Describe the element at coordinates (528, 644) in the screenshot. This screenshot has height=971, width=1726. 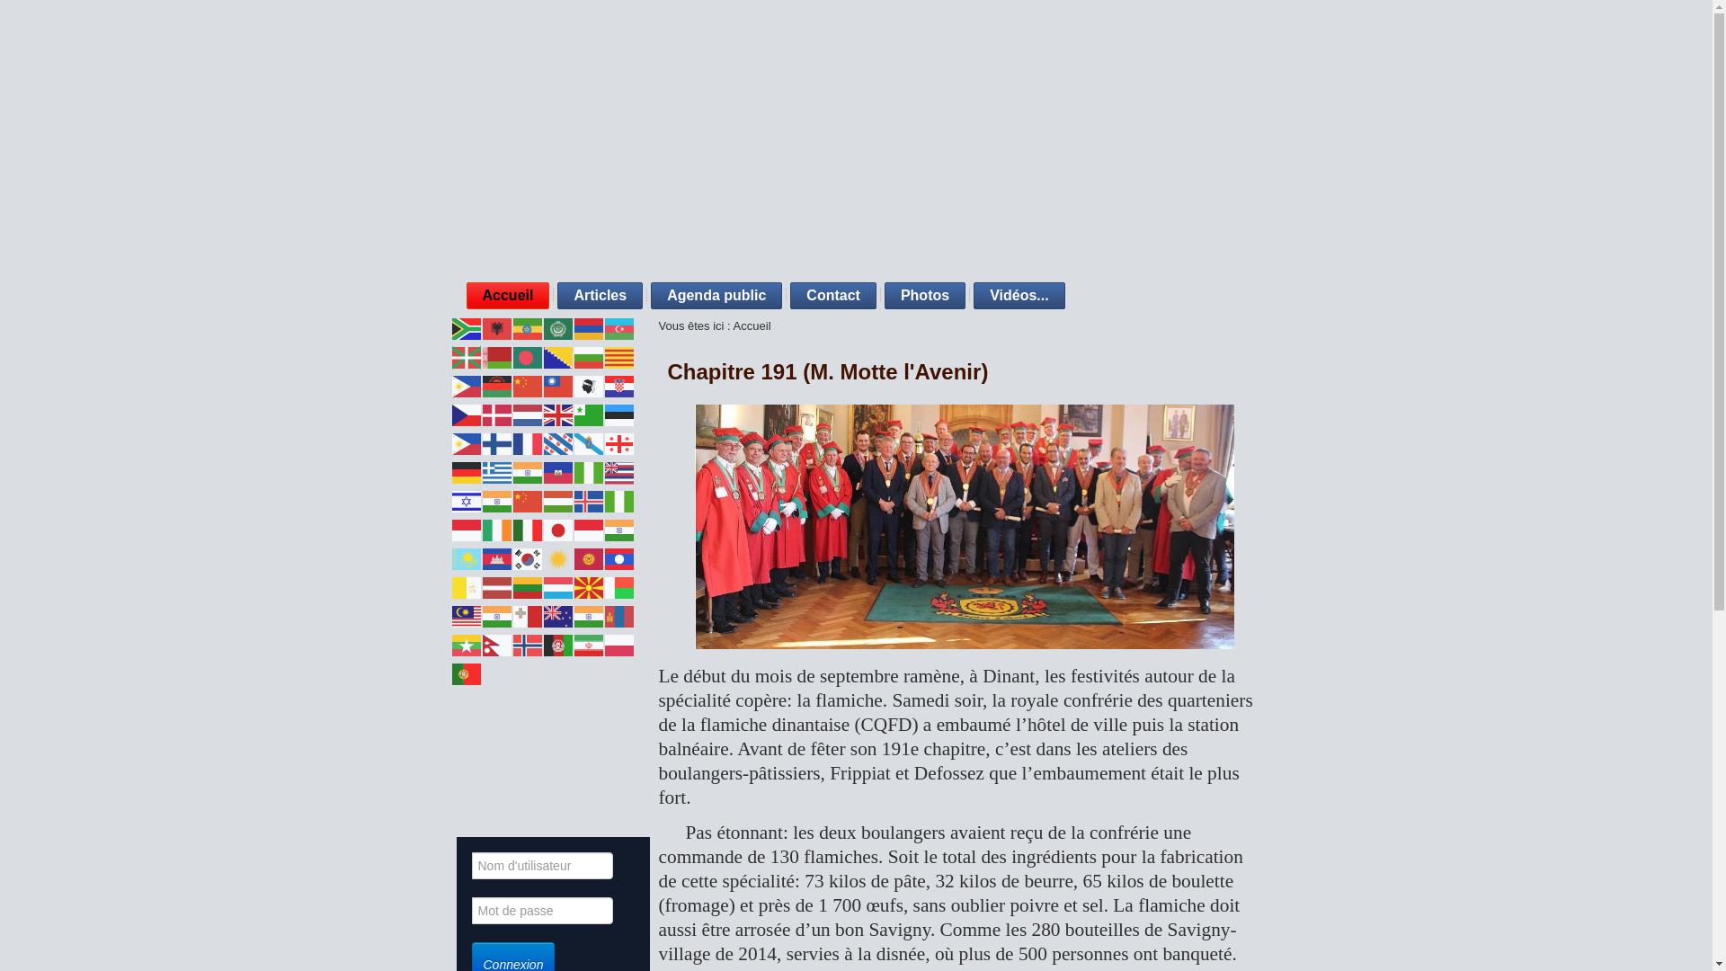
I see `Norwegian` at that location.